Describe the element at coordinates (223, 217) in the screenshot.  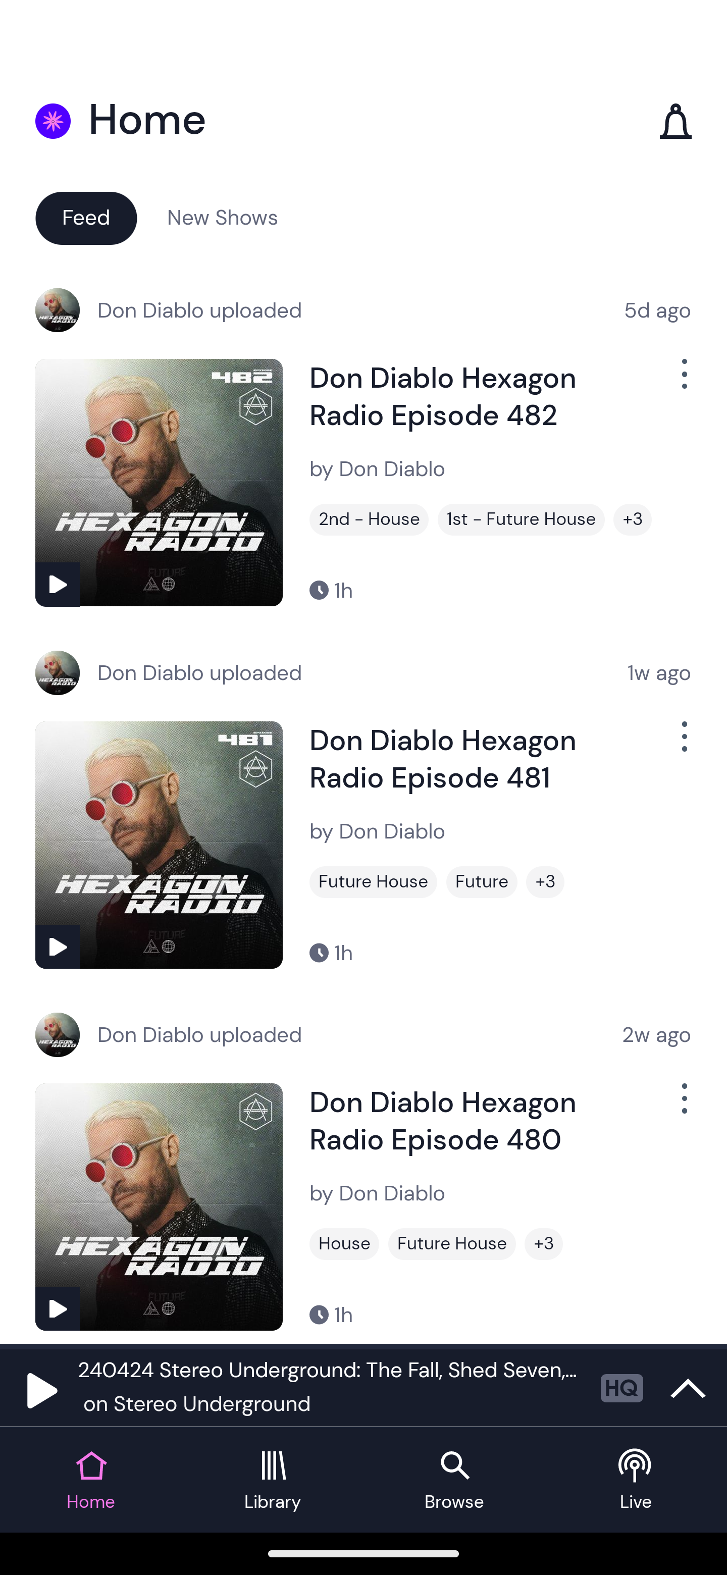
I see `New Shows` at that location.